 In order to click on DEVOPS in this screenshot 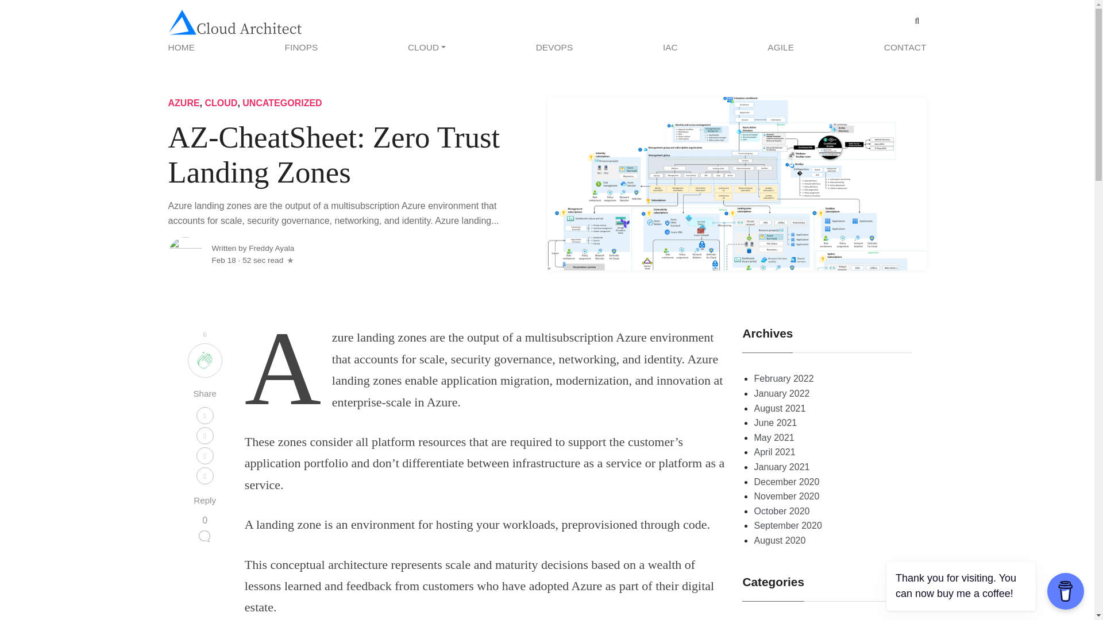, I will do `click(554, 47)`.